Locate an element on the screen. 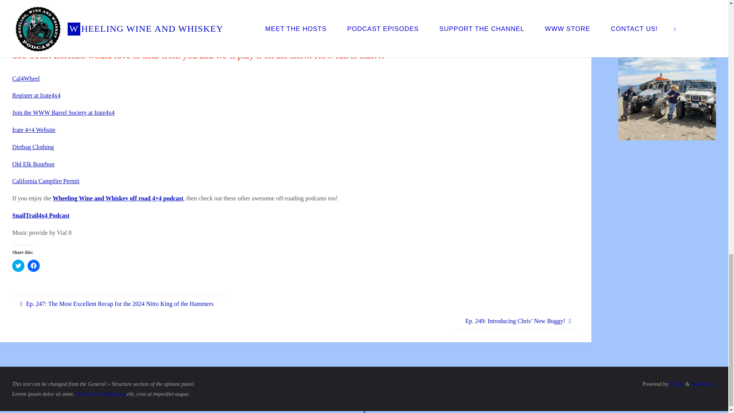 The width and height of the screenshot is (734, 413). Old Elk Bourbon is located at coordinates (33, 164).